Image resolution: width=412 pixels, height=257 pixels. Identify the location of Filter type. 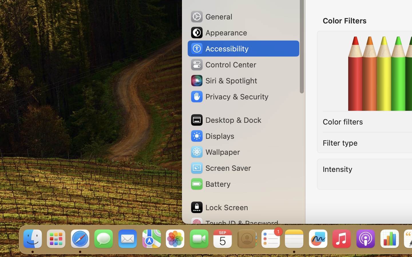
(340, 143).